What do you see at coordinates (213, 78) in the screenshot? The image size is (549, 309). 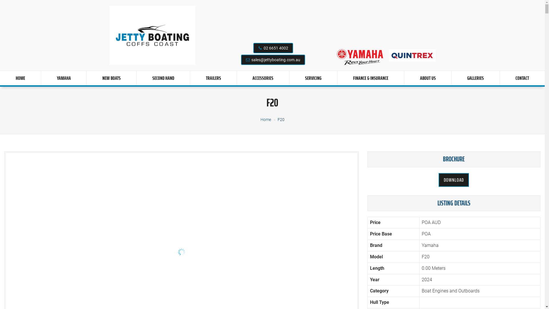 I see `TRAILERS` at bounding box center [213, 78].